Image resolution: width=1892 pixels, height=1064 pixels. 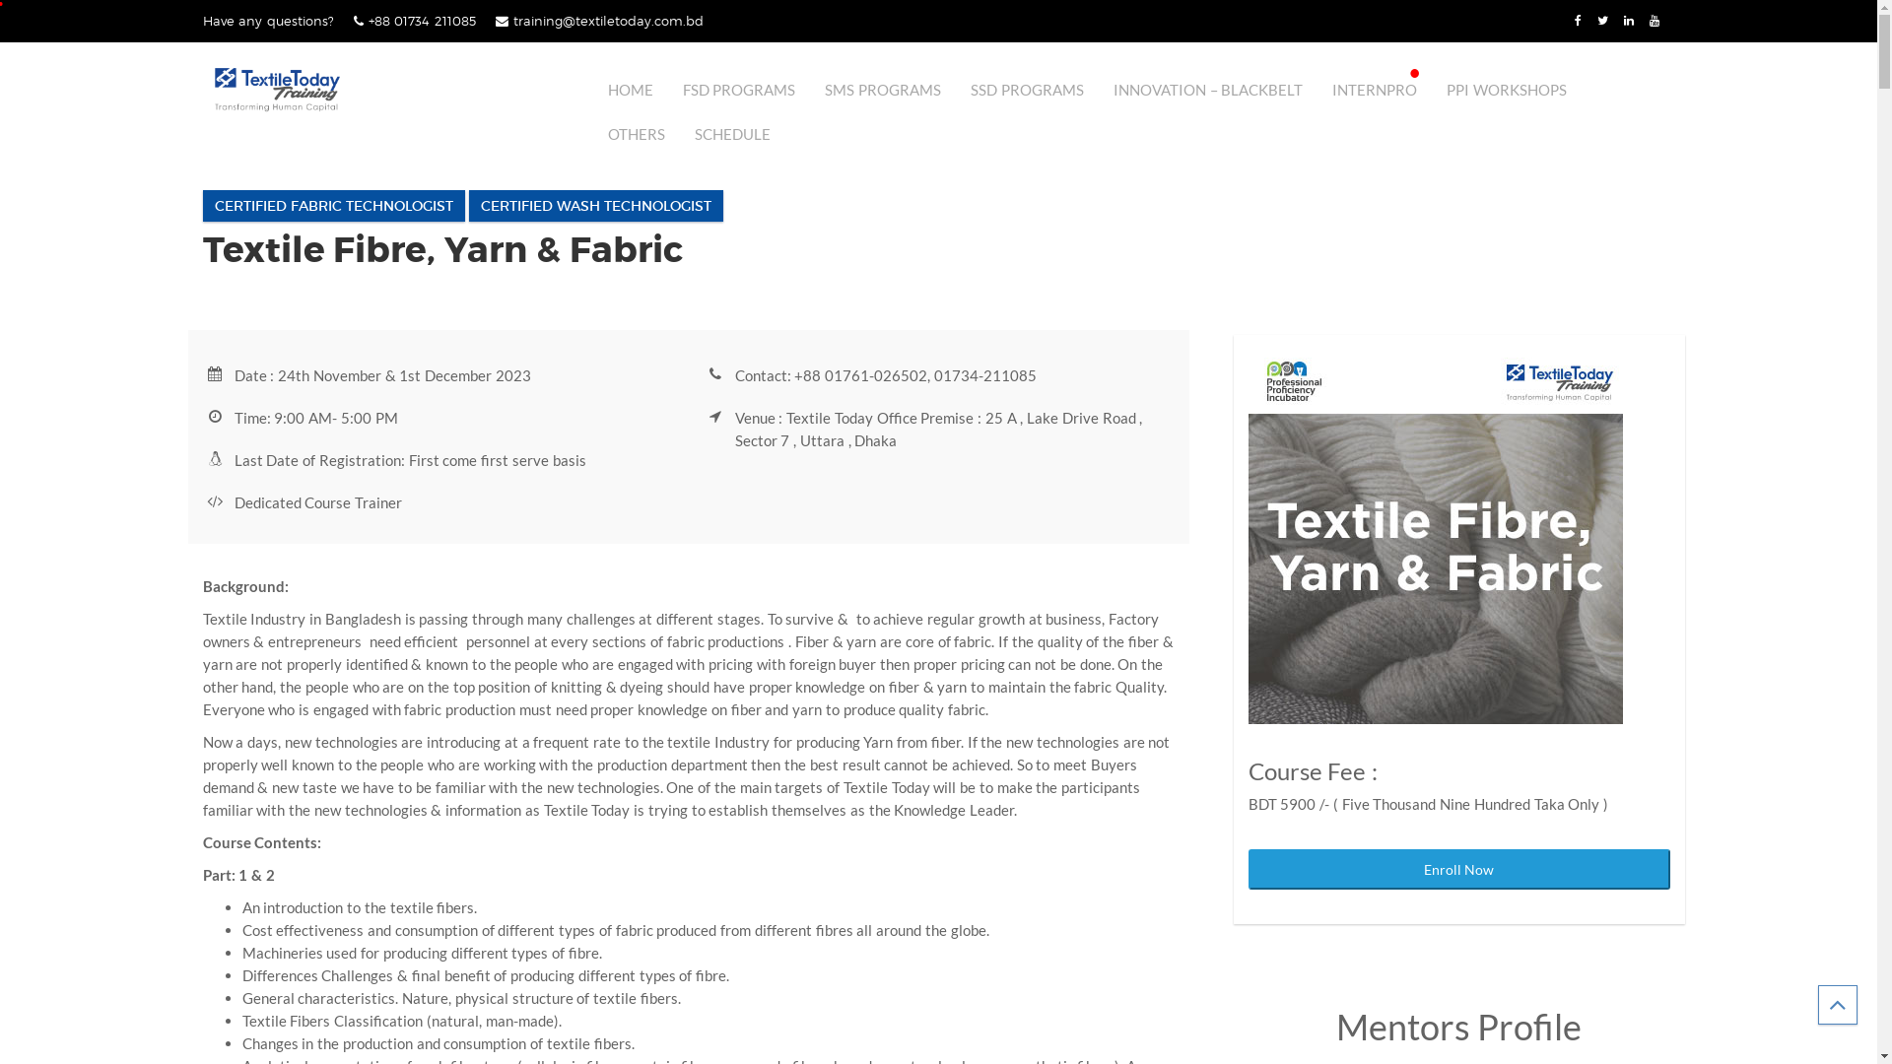 What do you see at coordinates (1027, 90) in the screenshot?
I see `SSD PROGRAMS` at bounding box center [1027, 90].